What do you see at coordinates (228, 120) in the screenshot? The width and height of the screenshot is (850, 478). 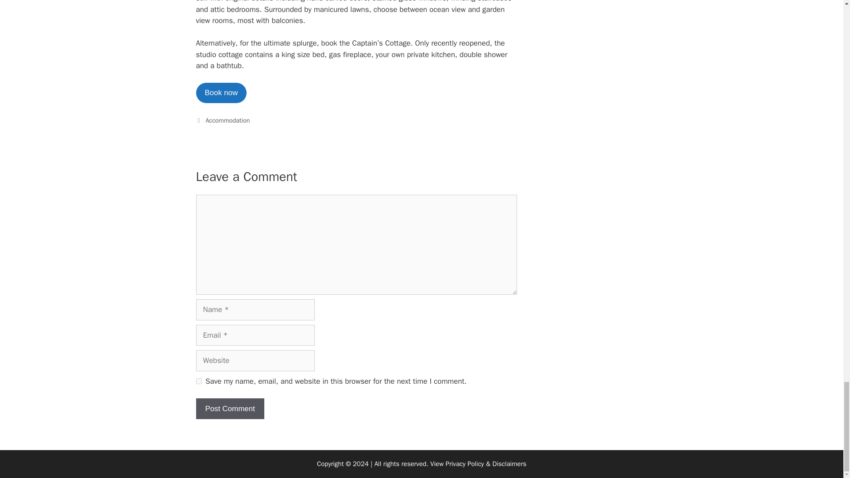 I see `Accommodation` at bounding box center [228, 120].